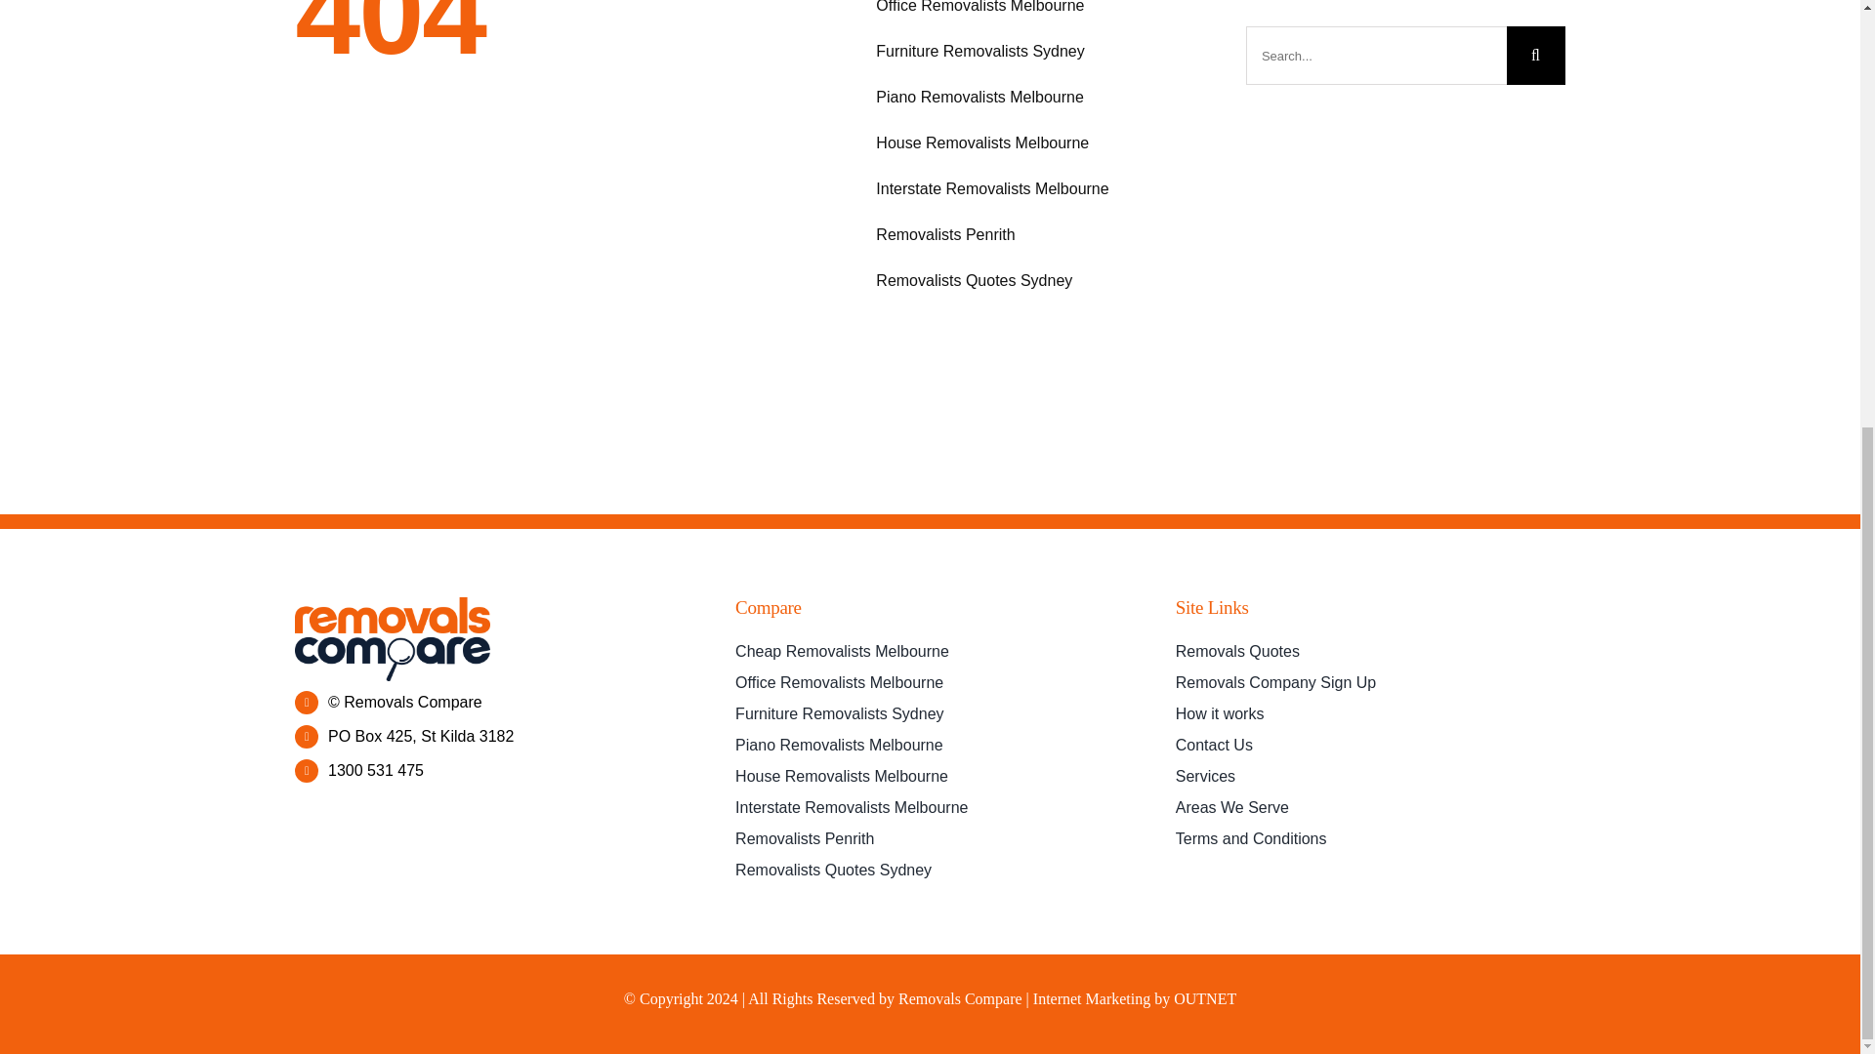 The image size is (1875, 1054). Describe the element at coordinates (1370, 652) in the screenshot. I see `Removals Quotes` at that location.